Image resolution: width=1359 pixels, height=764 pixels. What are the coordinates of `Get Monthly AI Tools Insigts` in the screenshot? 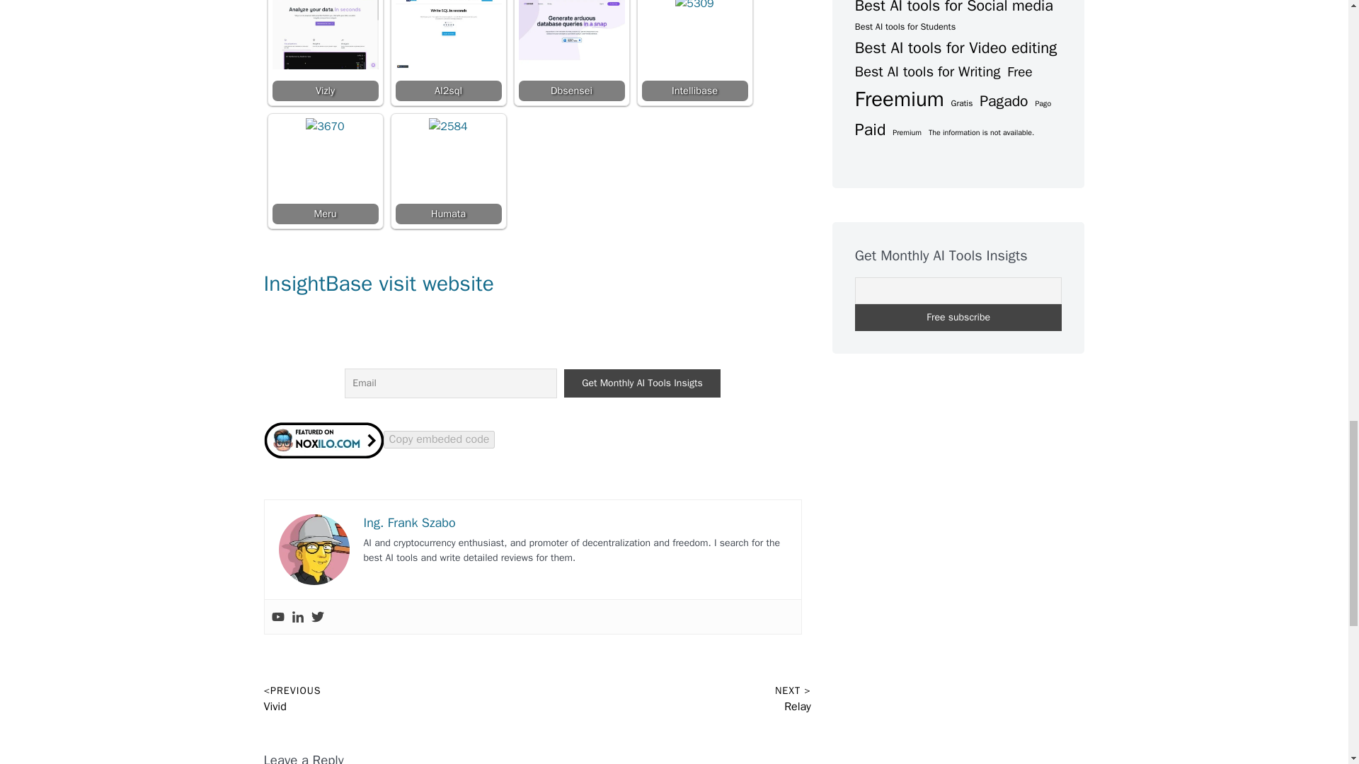 It's located at (641, 383).